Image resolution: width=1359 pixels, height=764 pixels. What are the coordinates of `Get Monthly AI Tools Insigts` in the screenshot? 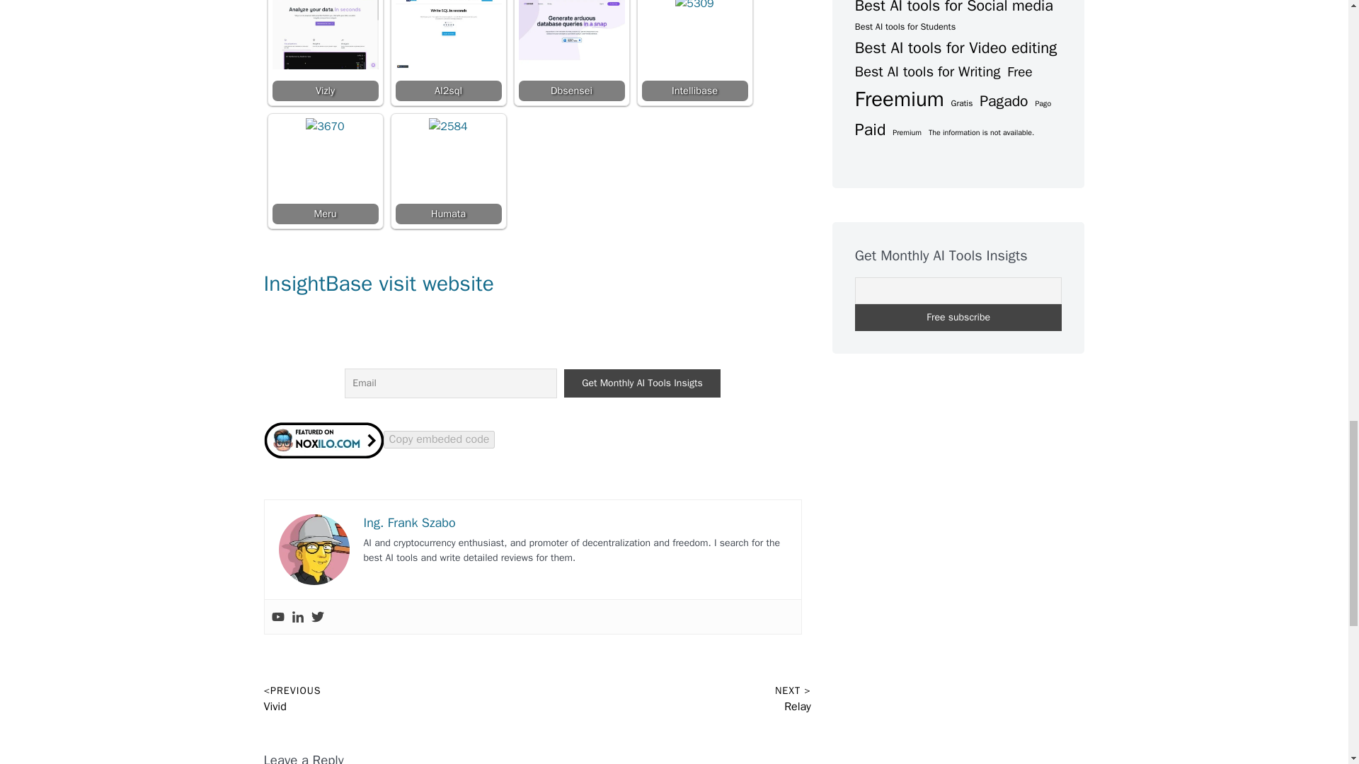 It's located at (641, 383).